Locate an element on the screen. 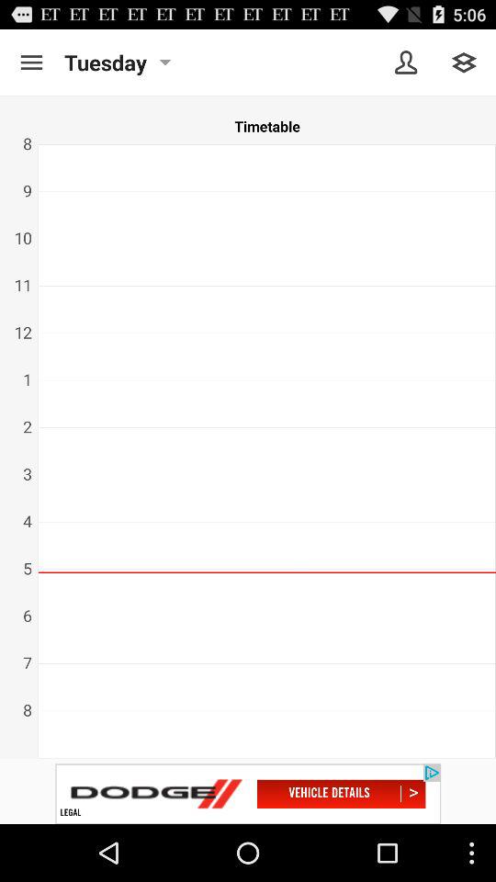 The width and height of the screenshot is (496, 882). show layer is located at coordinates (465, 62).